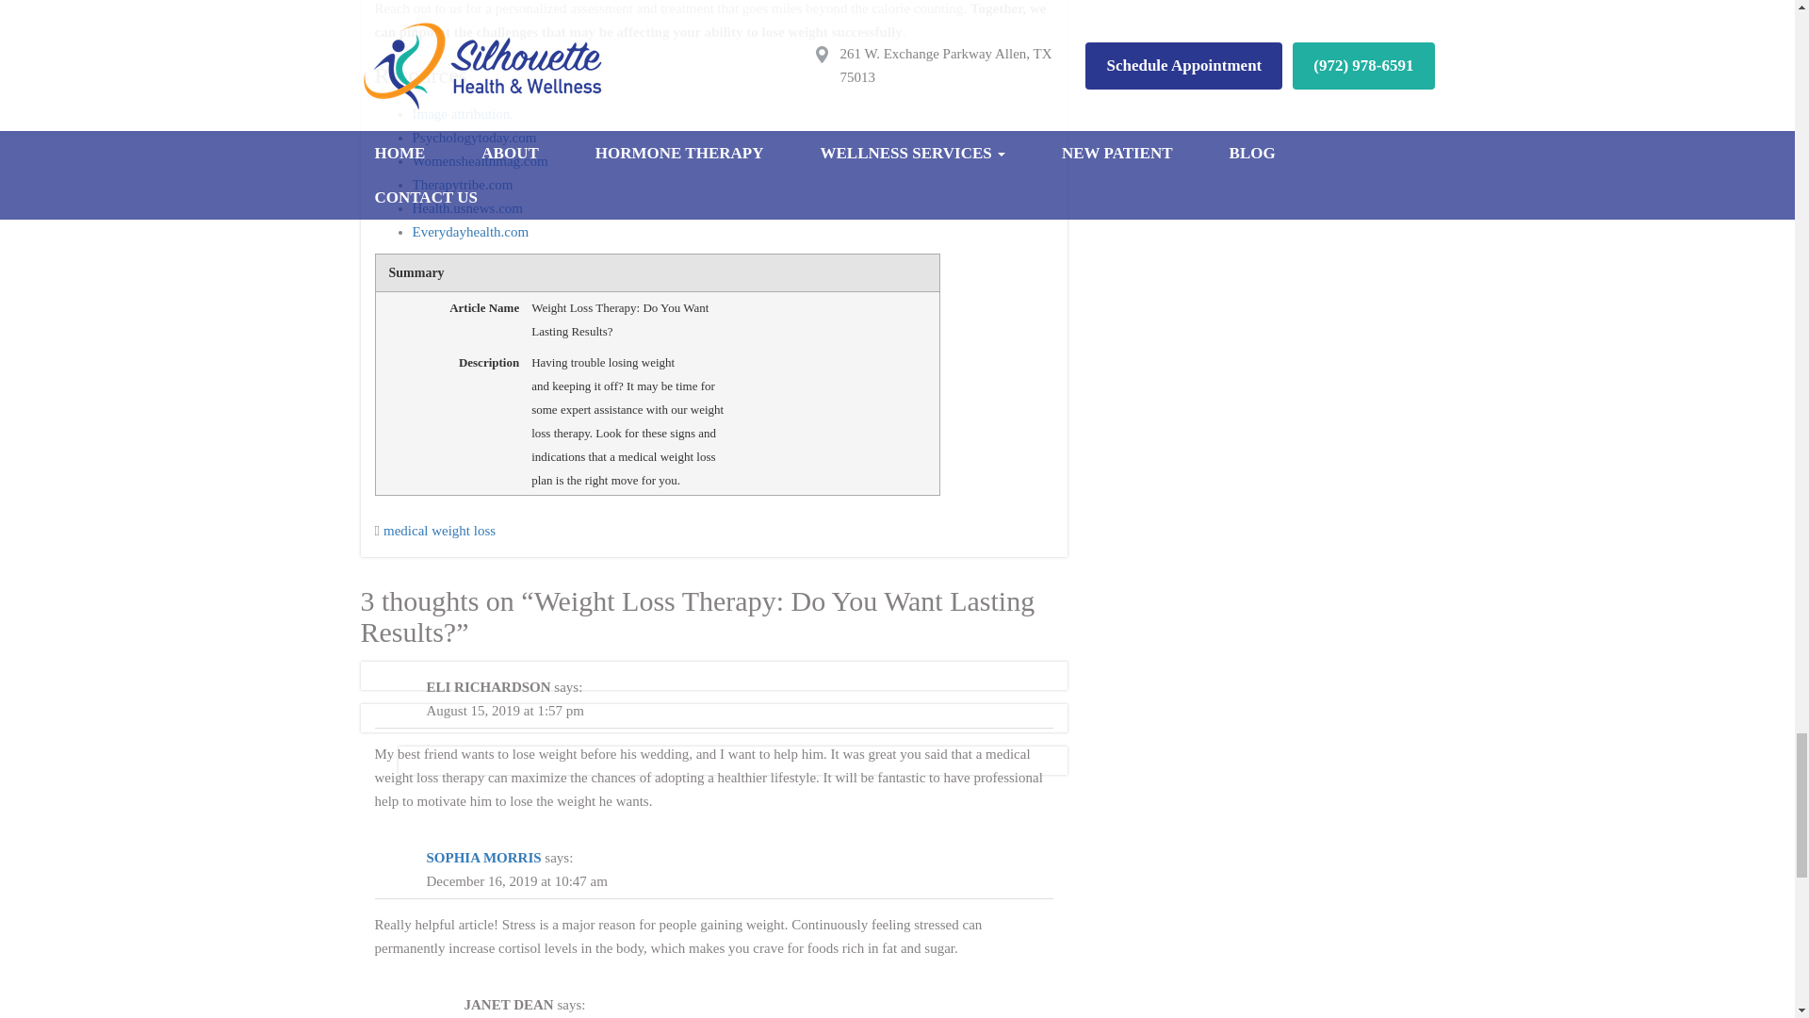 Image resolution: width=1809 pixels, height=1018 pixels. I want to click on Health.usnews.com, so click(467, 209).